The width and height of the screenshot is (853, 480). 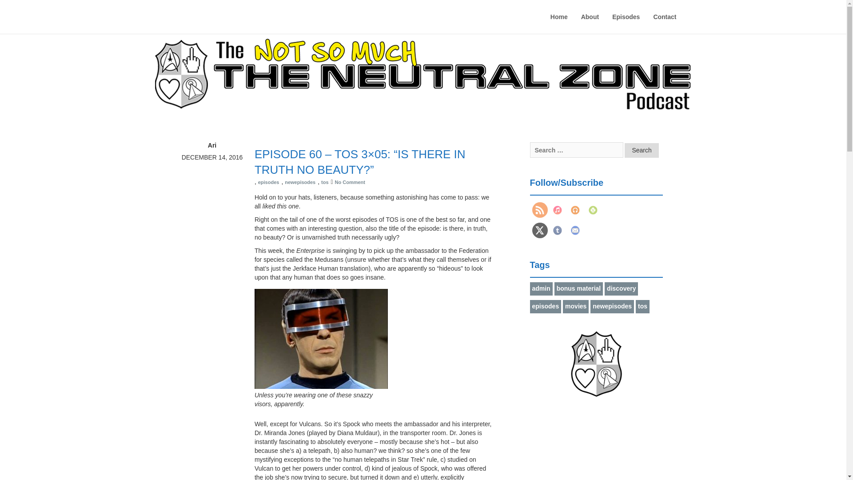 What do you see at coordinates (575, 210) in the screenshot?
I see `Subscribe on Google Play Music` at bounding box center [575, 210].